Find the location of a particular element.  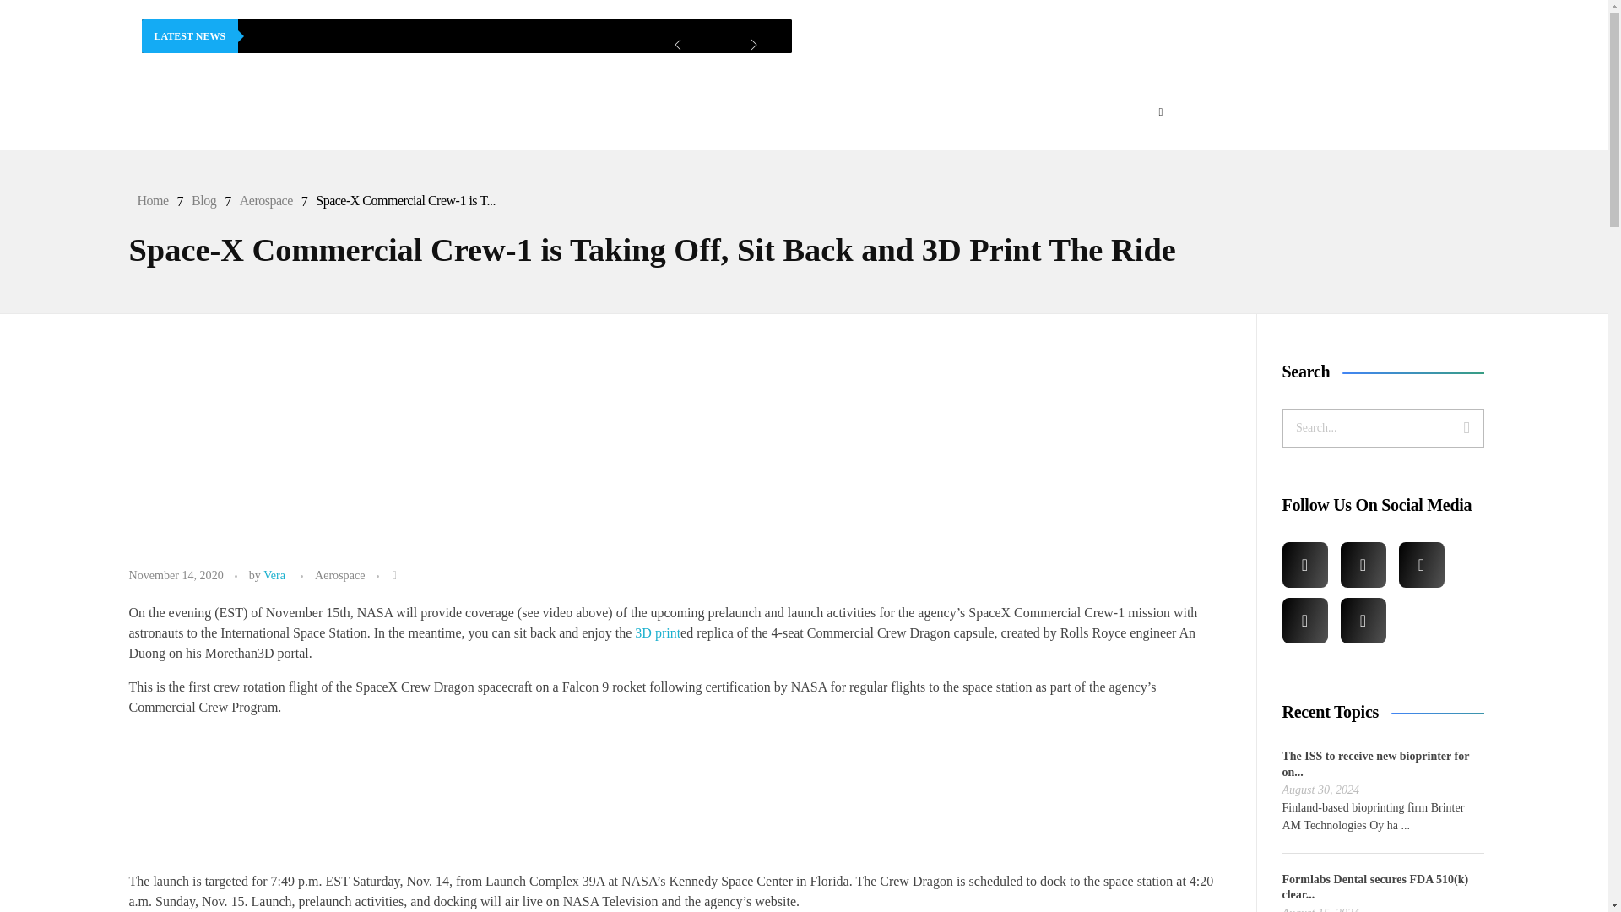

Home is located at coordinates (152, 200).